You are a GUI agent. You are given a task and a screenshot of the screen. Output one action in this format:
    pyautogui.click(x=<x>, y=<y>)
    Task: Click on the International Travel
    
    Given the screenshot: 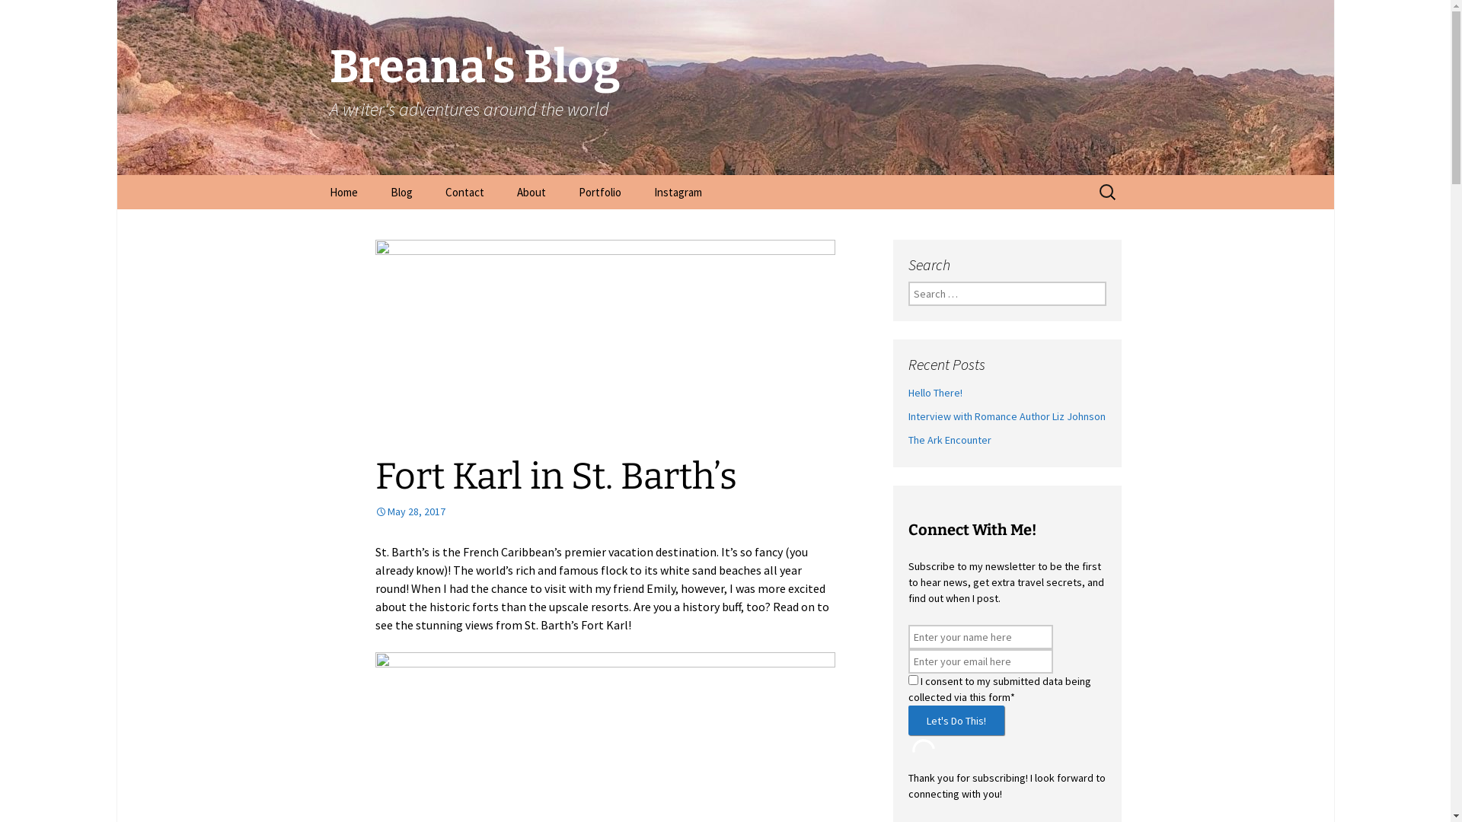 What is the action you would take?
    pyautogui.click(x=907, y=511)
    